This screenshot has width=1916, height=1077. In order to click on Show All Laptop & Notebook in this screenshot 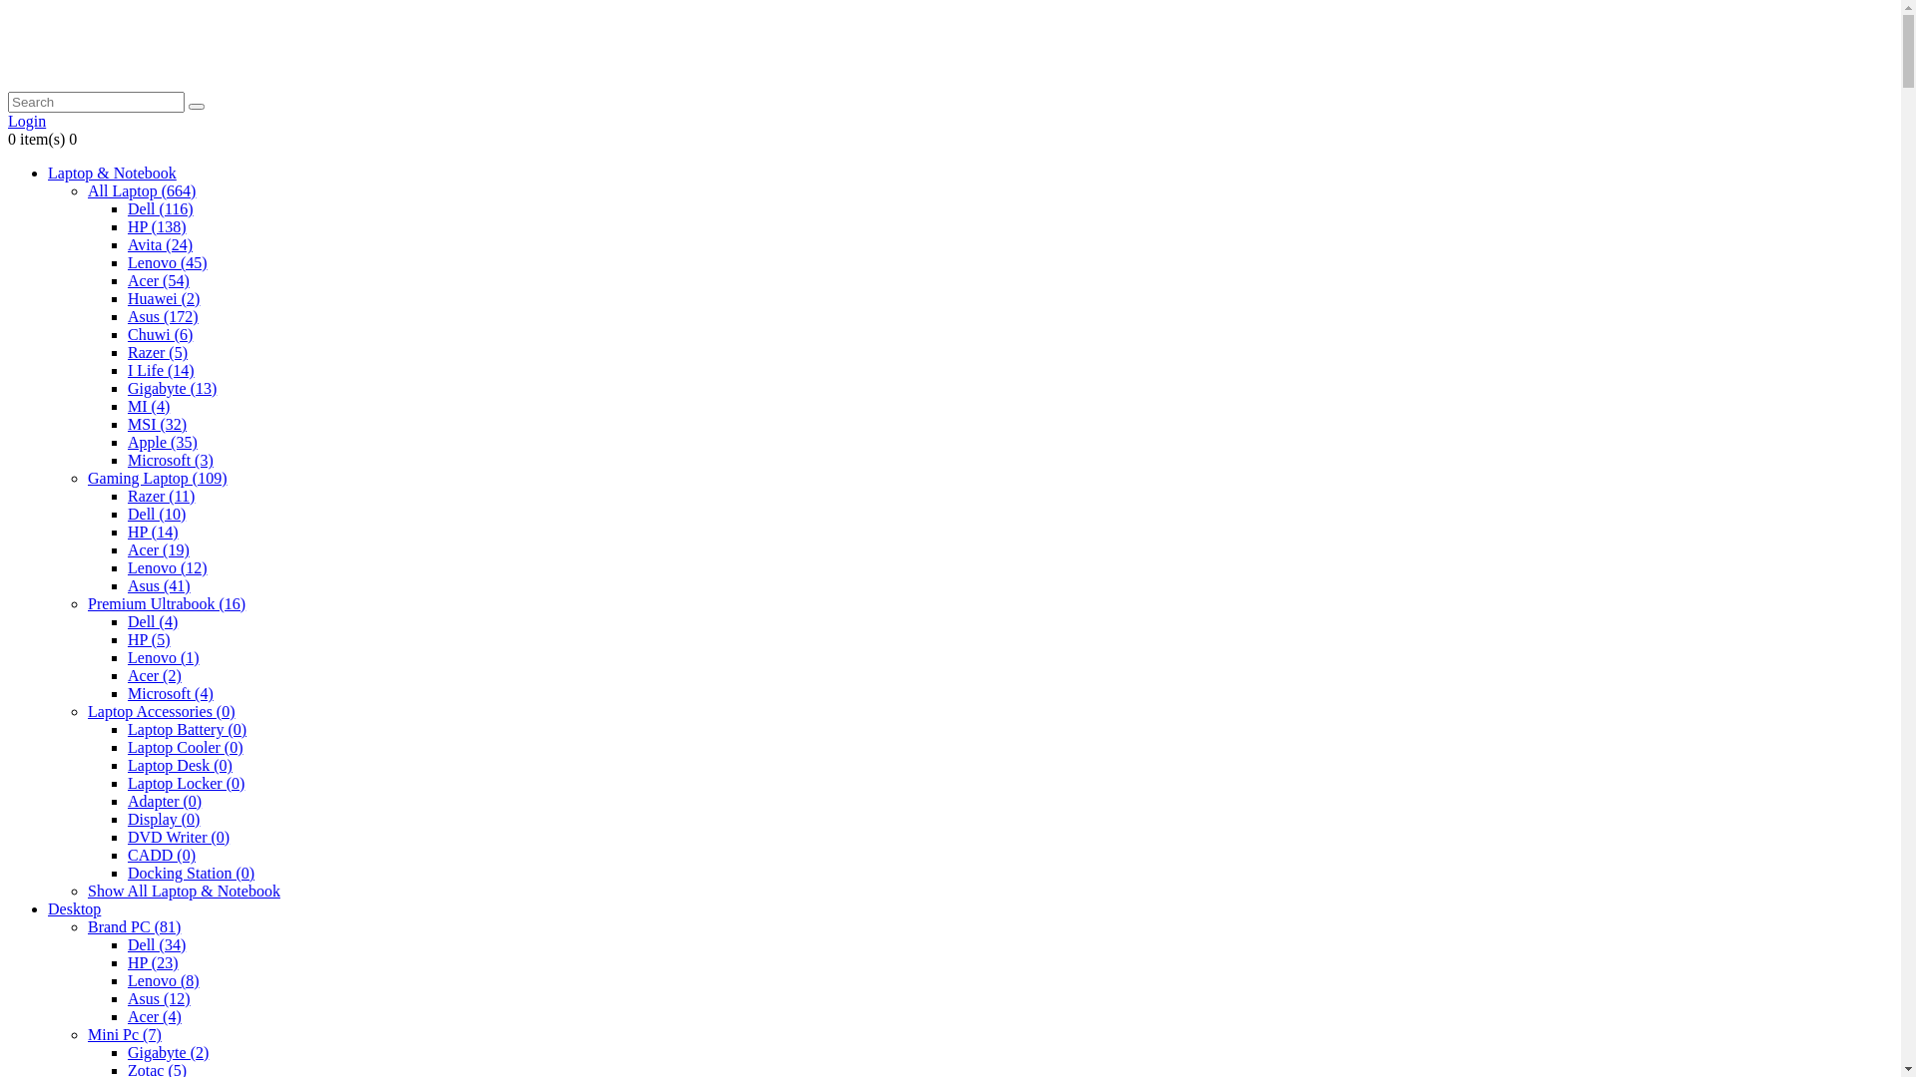, I will do `click(184, 892)`.